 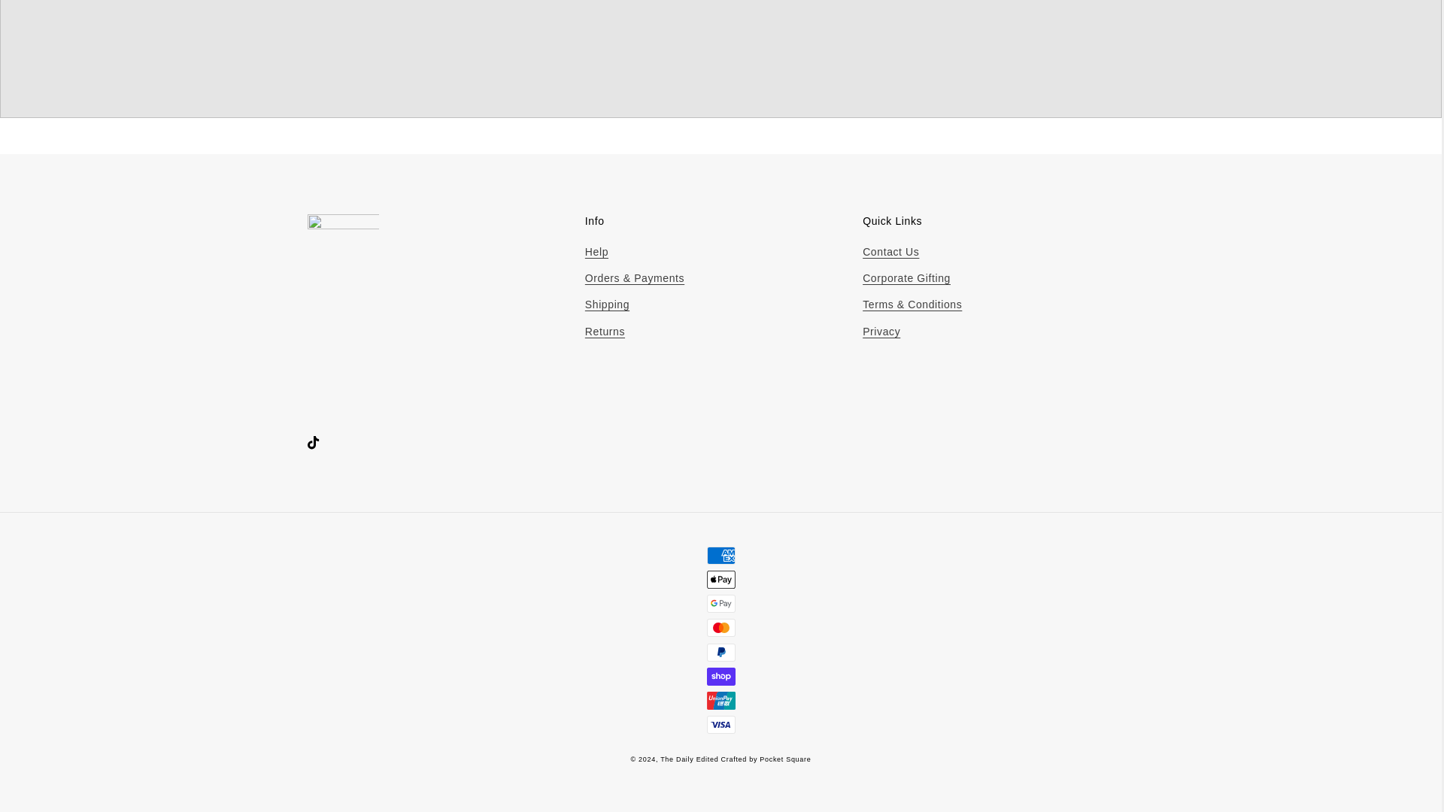 What do you see at coordinates (720, 701) in the screenshot?
I see `Union Pay` at bounding box center [720, 701].